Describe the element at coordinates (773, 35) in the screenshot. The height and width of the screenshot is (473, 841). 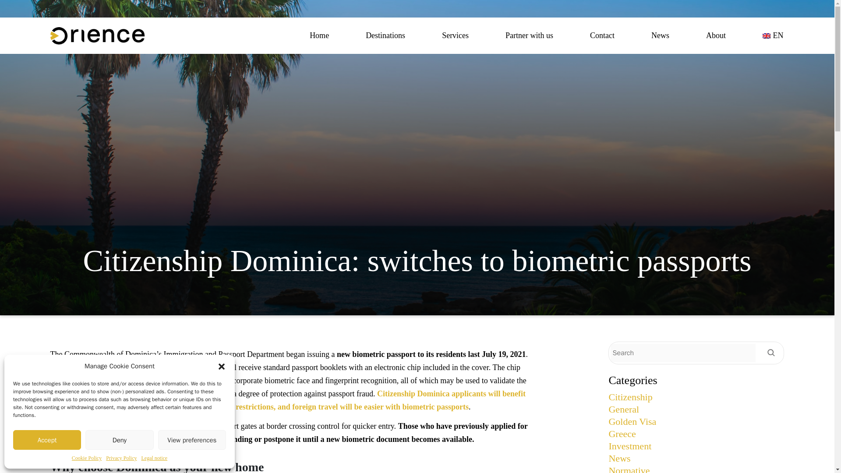
I see `EN` at that location.